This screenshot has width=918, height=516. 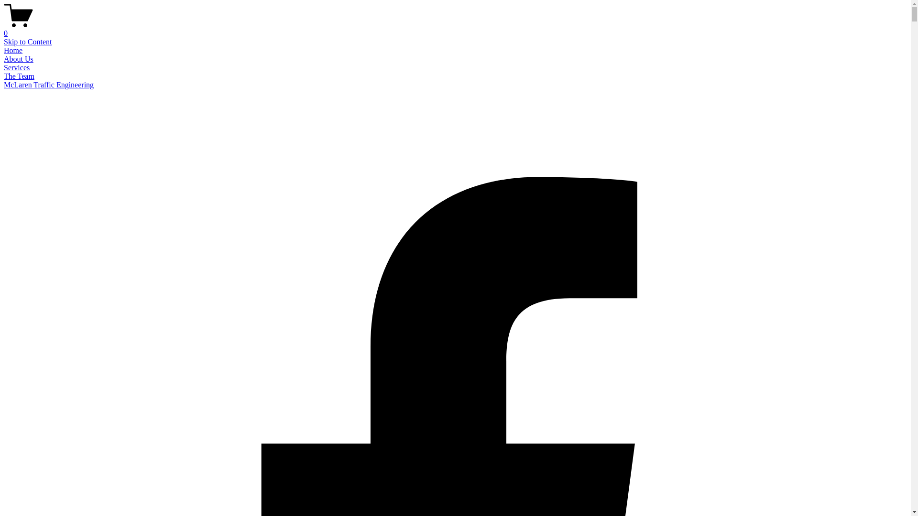 I want to click on McLaren Traffic Engineering, so click(x=49, y=85).